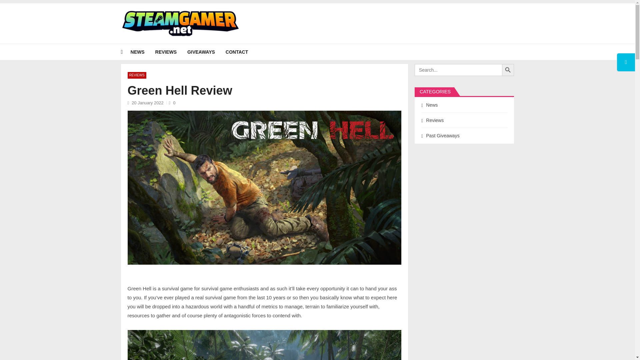  What do you see at coordinates (171, 52) in the screenshot?
I see `REVIEWS` at bounding box center [171, 52].